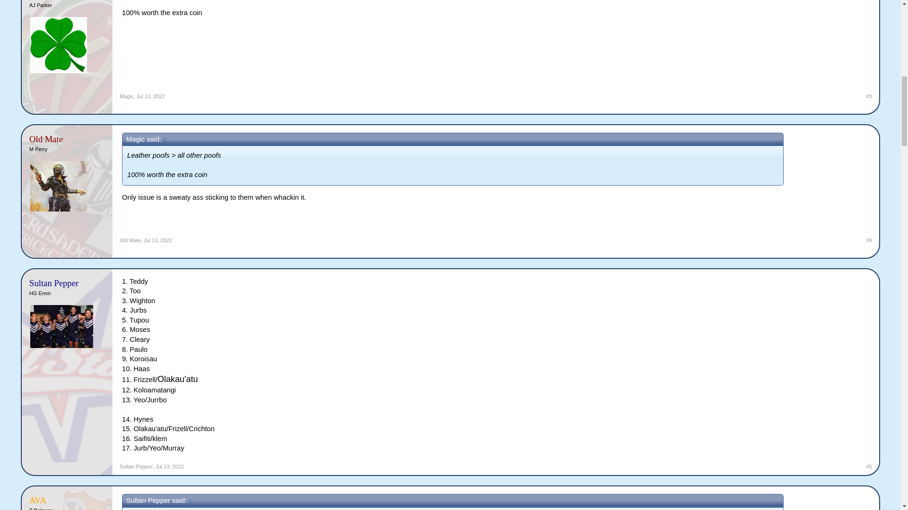  Describe the element at coordinates (60, 139) in the screenshot. I see `Old Mate` at that location.